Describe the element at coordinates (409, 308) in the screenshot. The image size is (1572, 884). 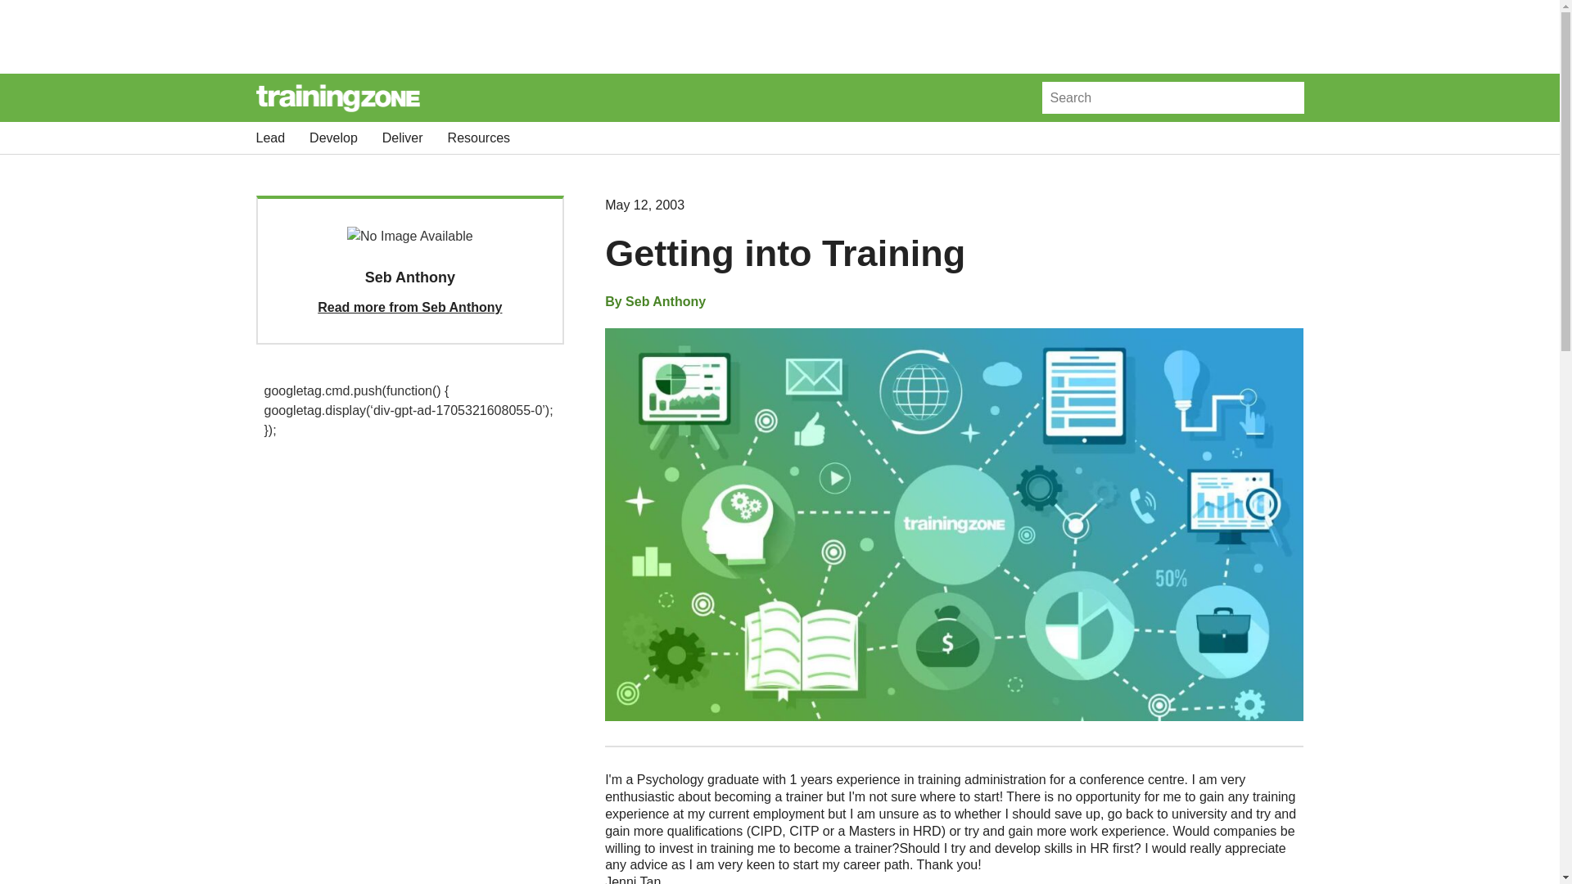
I see `Read more from Seb Anthony` at that location.